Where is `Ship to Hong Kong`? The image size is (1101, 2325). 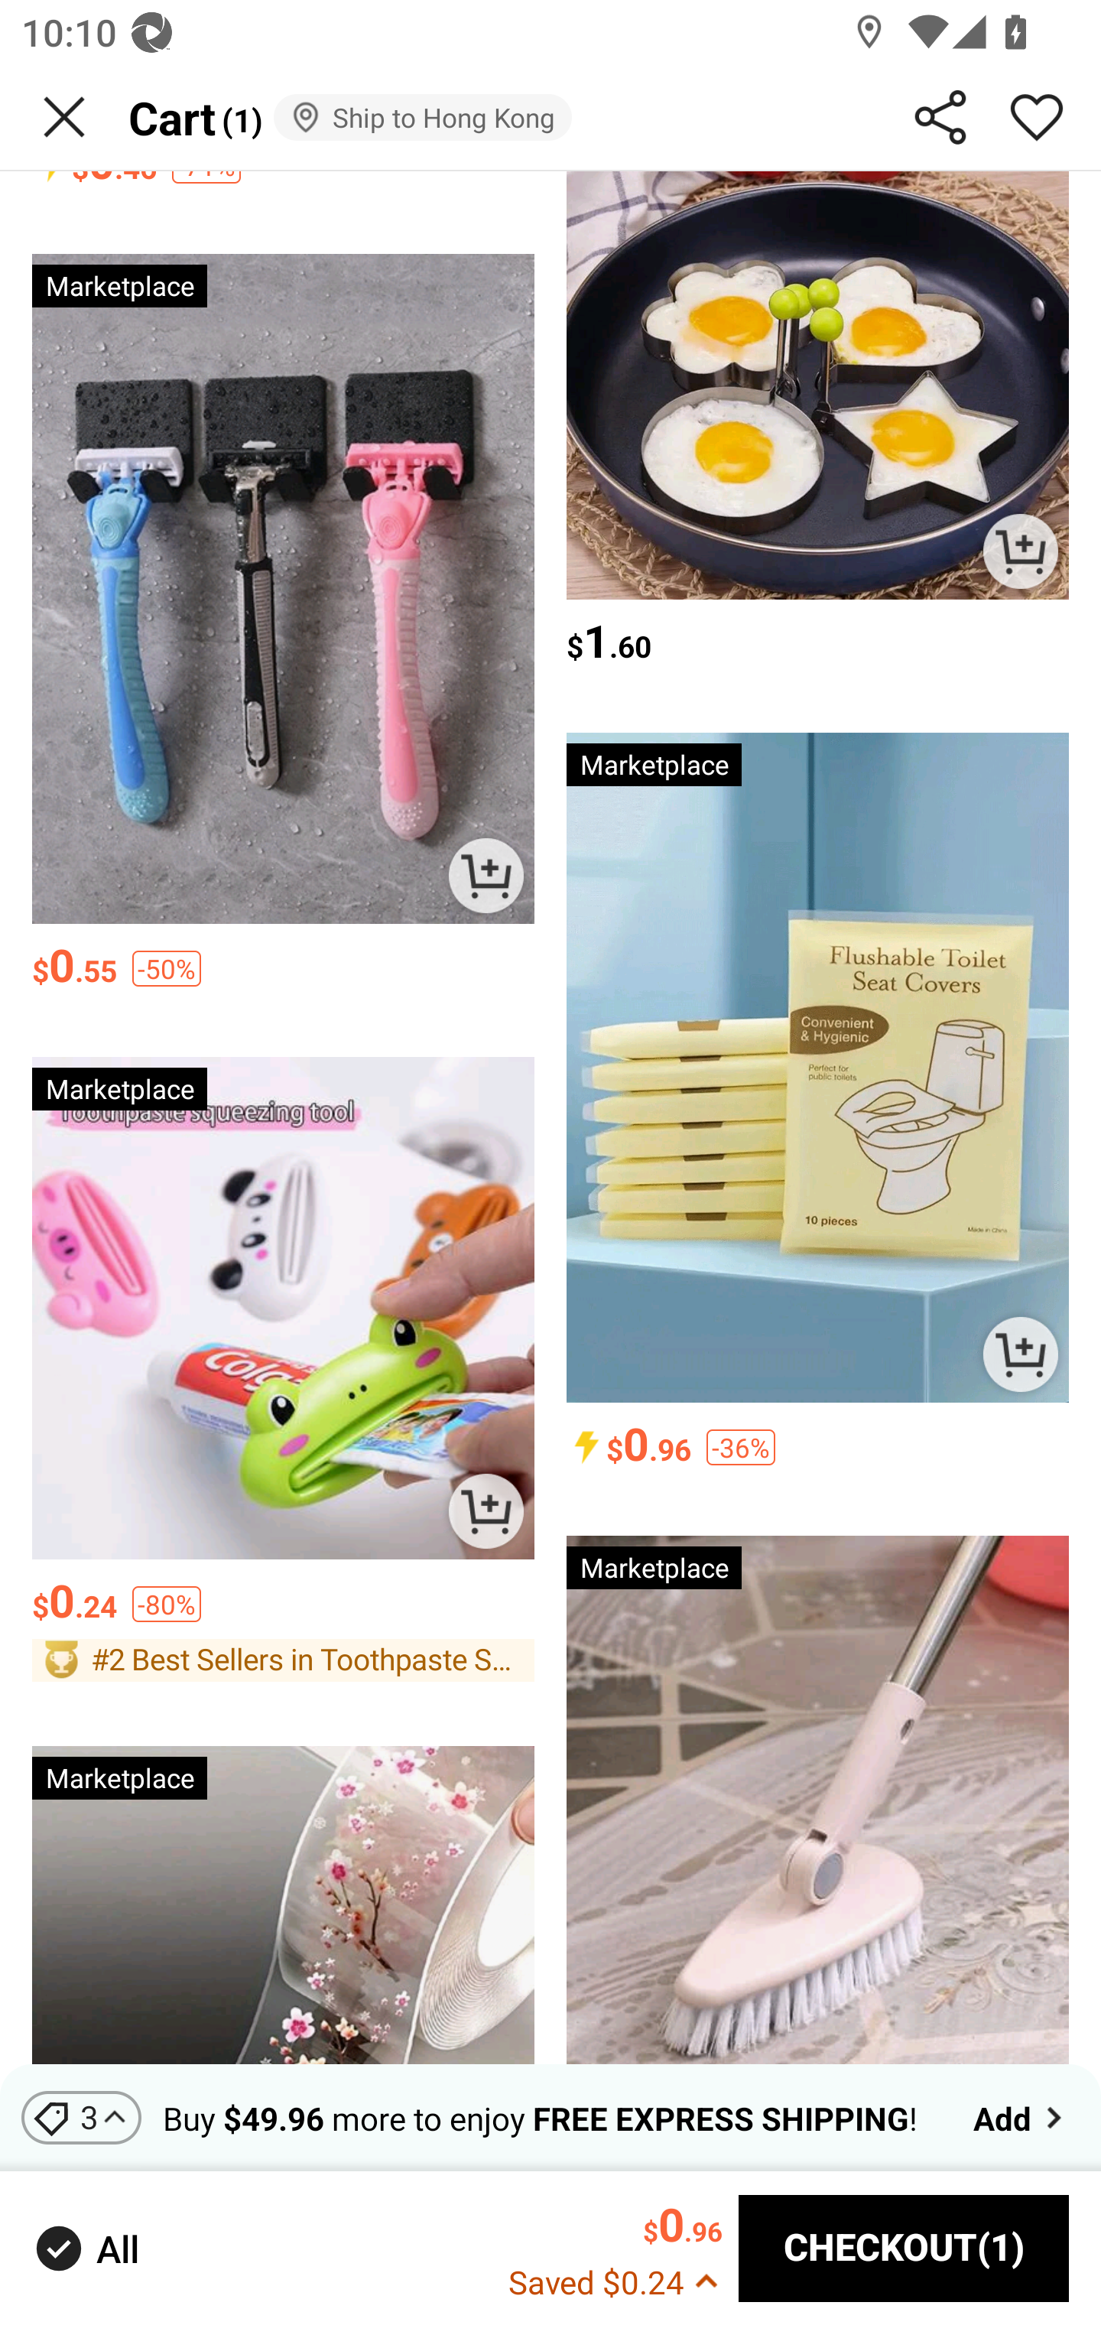
Ship to Hong Kong is located at coordinates (422, 117).